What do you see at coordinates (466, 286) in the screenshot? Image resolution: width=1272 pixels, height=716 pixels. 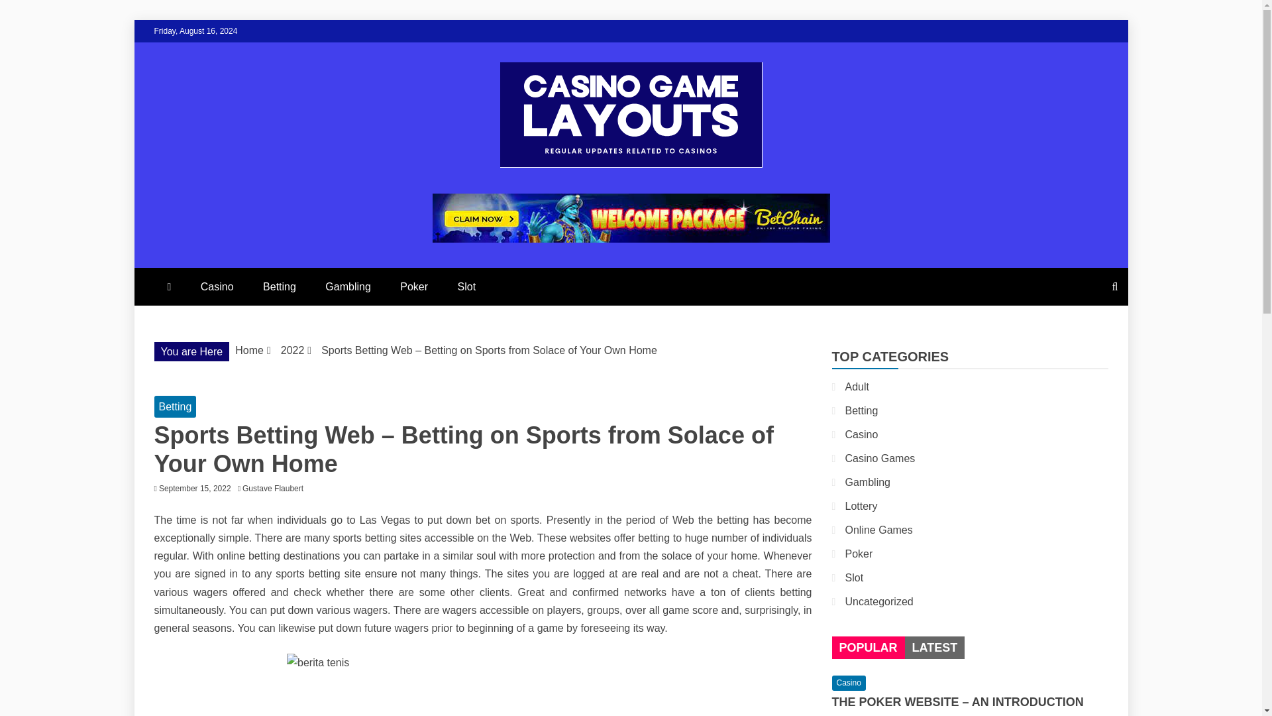 I see `Slot` at bounding box center [466, 286].